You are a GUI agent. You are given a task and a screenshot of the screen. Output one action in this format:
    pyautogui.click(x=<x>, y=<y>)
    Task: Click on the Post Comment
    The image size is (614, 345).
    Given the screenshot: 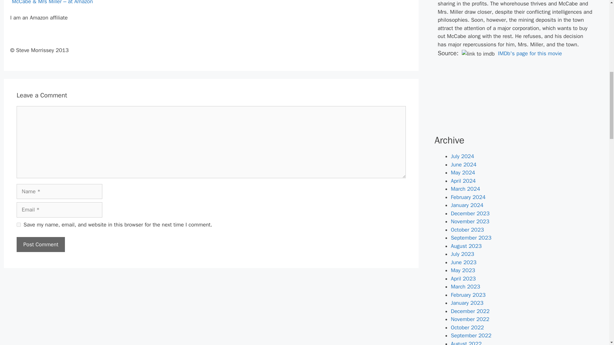 What is the action you would take?
    pyautogui.click(x=41, y=244)
    